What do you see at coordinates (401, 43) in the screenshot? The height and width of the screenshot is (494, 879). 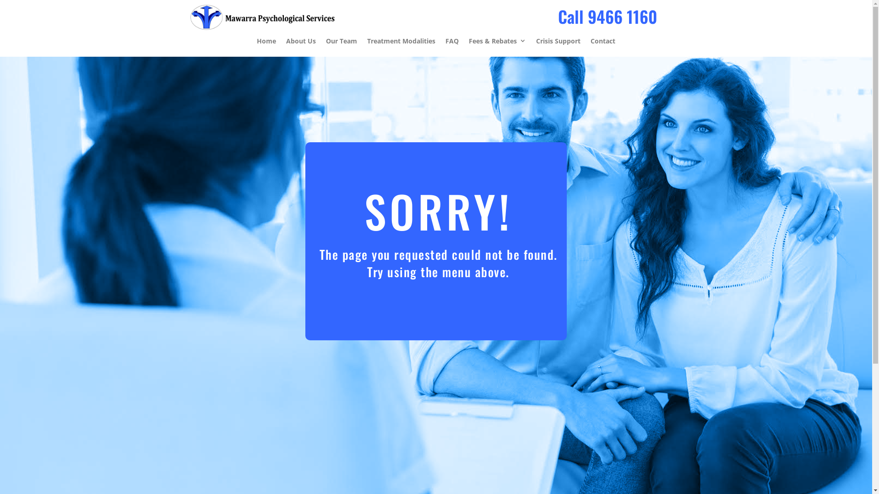 I see `Treatment Modalities` at bounding box center [401, 43].